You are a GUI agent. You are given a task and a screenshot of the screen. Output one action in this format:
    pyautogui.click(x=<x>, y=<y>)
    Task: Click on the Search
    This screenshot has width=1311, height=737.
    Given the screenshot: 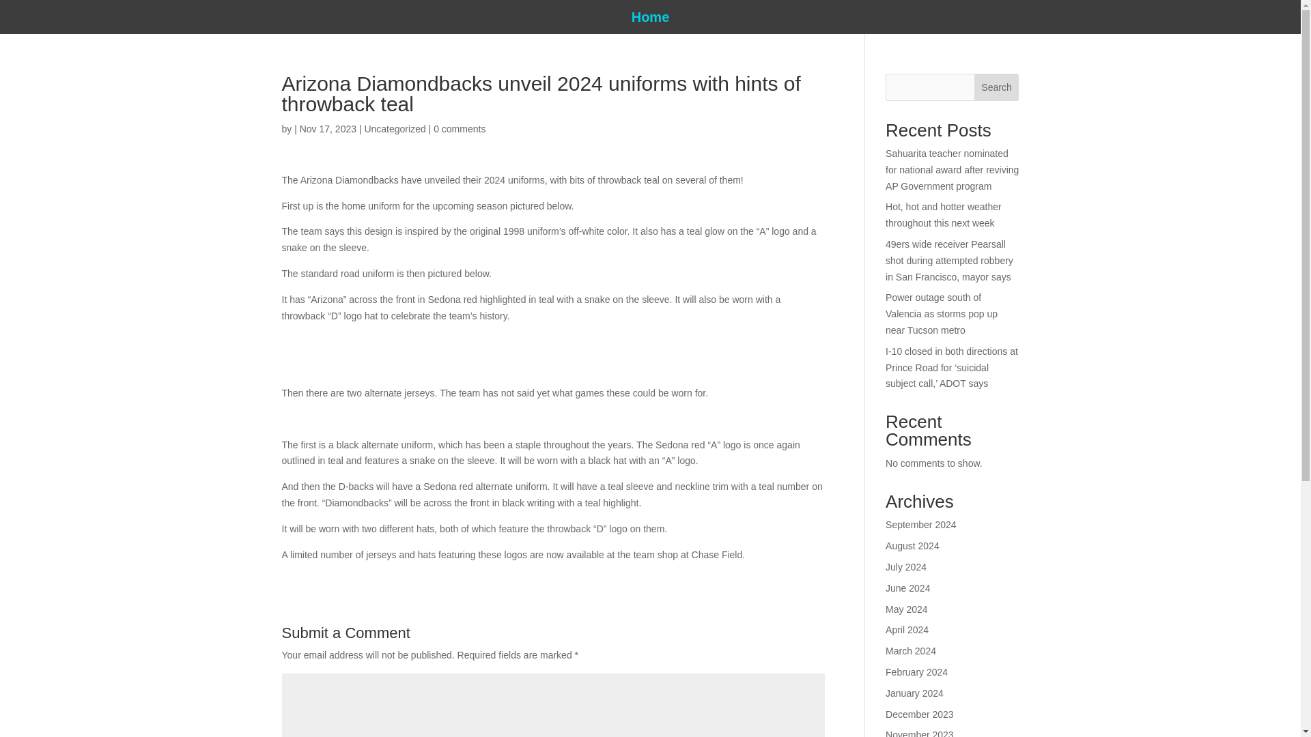 What is the action you would take?
    pyautogui.click(x=997, y=87)
    